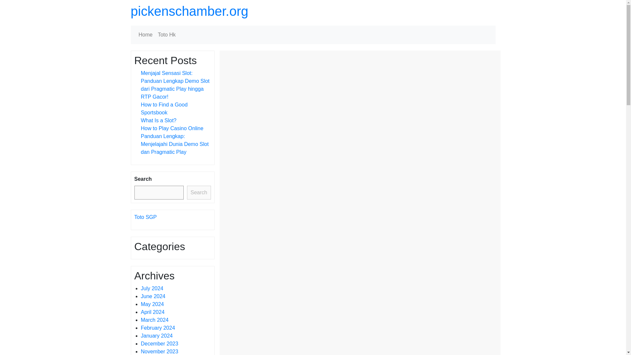 The height and width of the screenshot is (355, 631). Describe the element at coordinates (158, 328) in the screenshot. I see `February 2024` at that location.